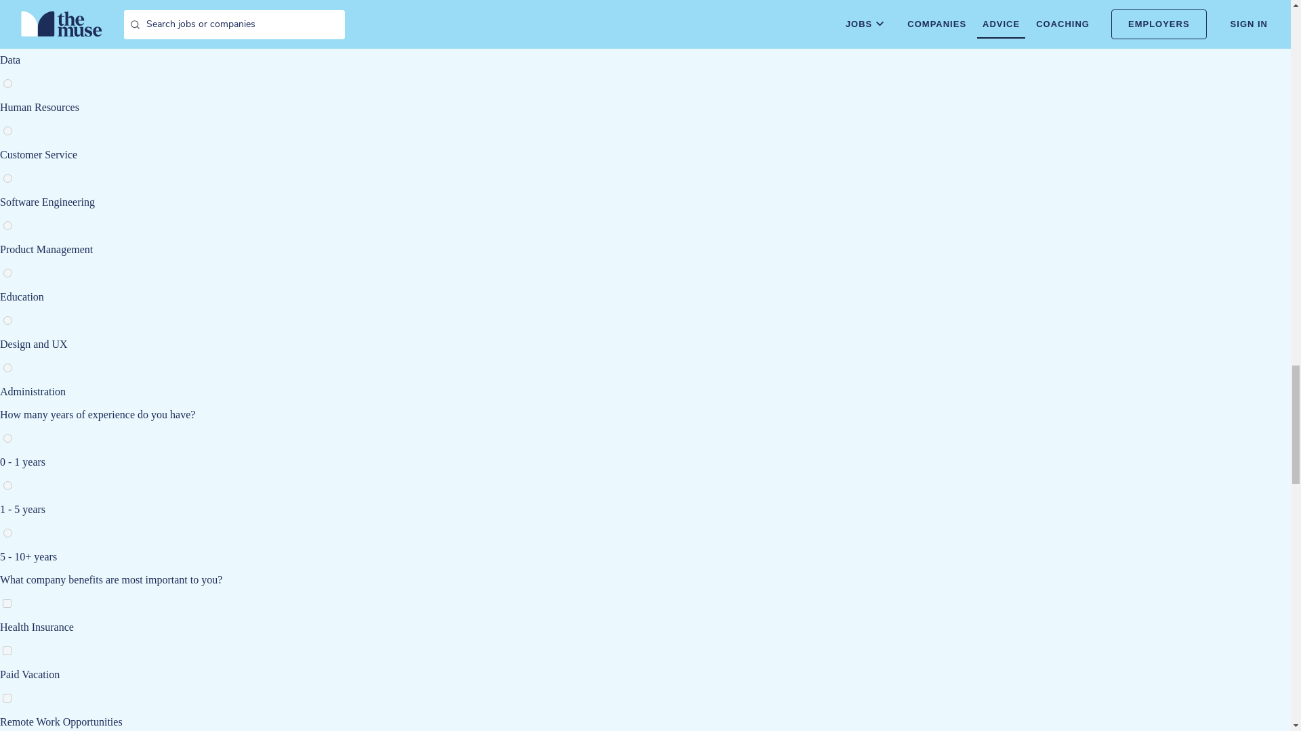 The height and width of the screenshot is (731, 1301). Describe the element at coordinates (7, 367) in the screenshot. I see `administration` at that location.